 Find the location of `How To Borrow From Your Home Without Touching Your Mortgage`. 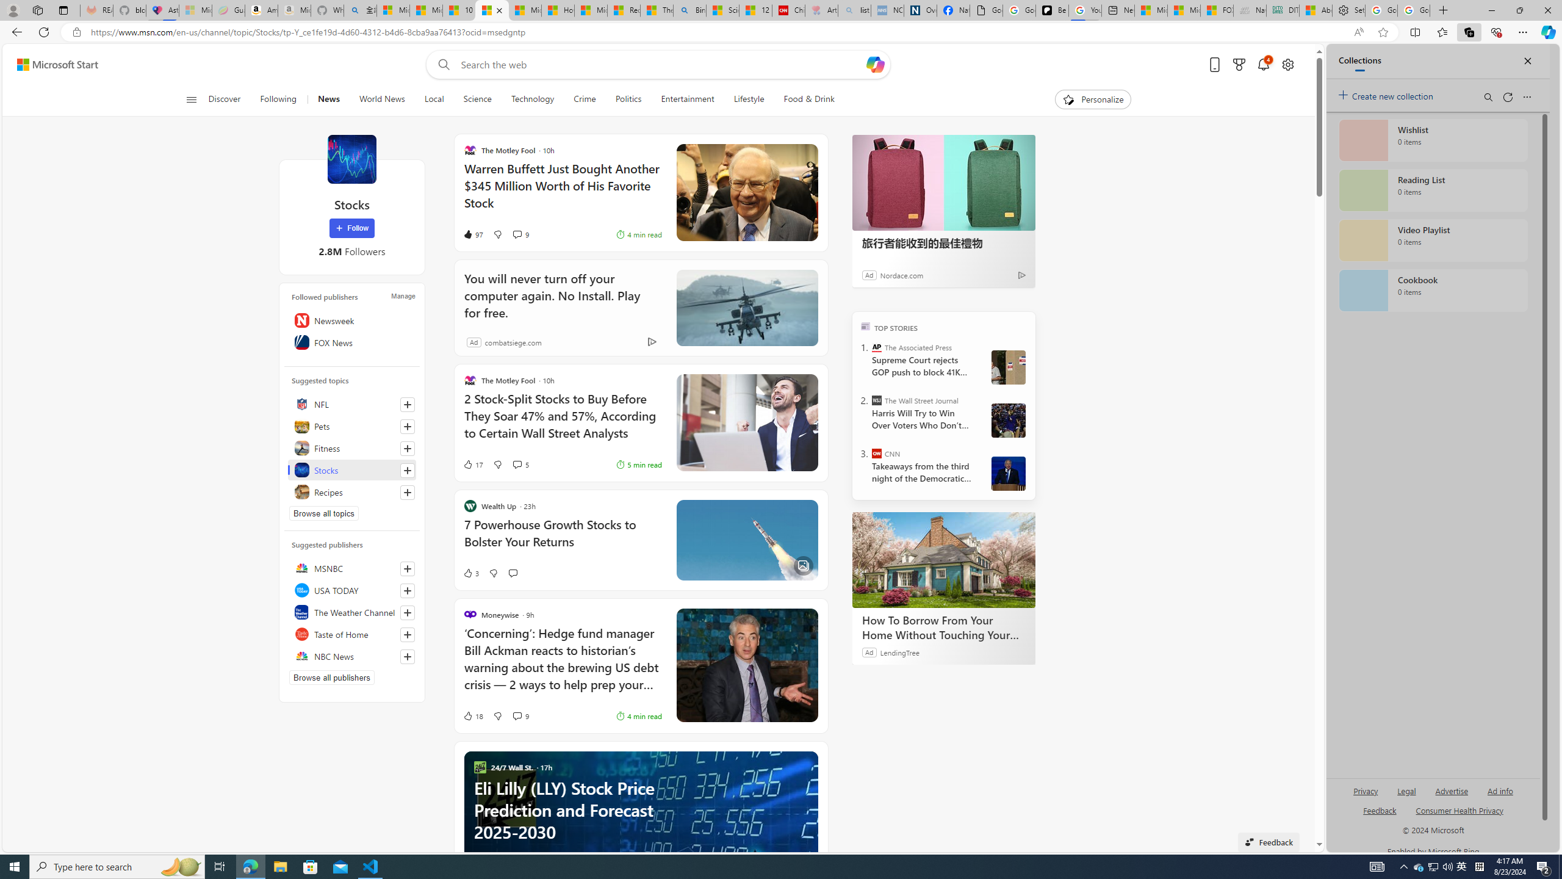

How To Borrow From Your Home Without Touching Your Mortgage is located at coordinates (944, 628).